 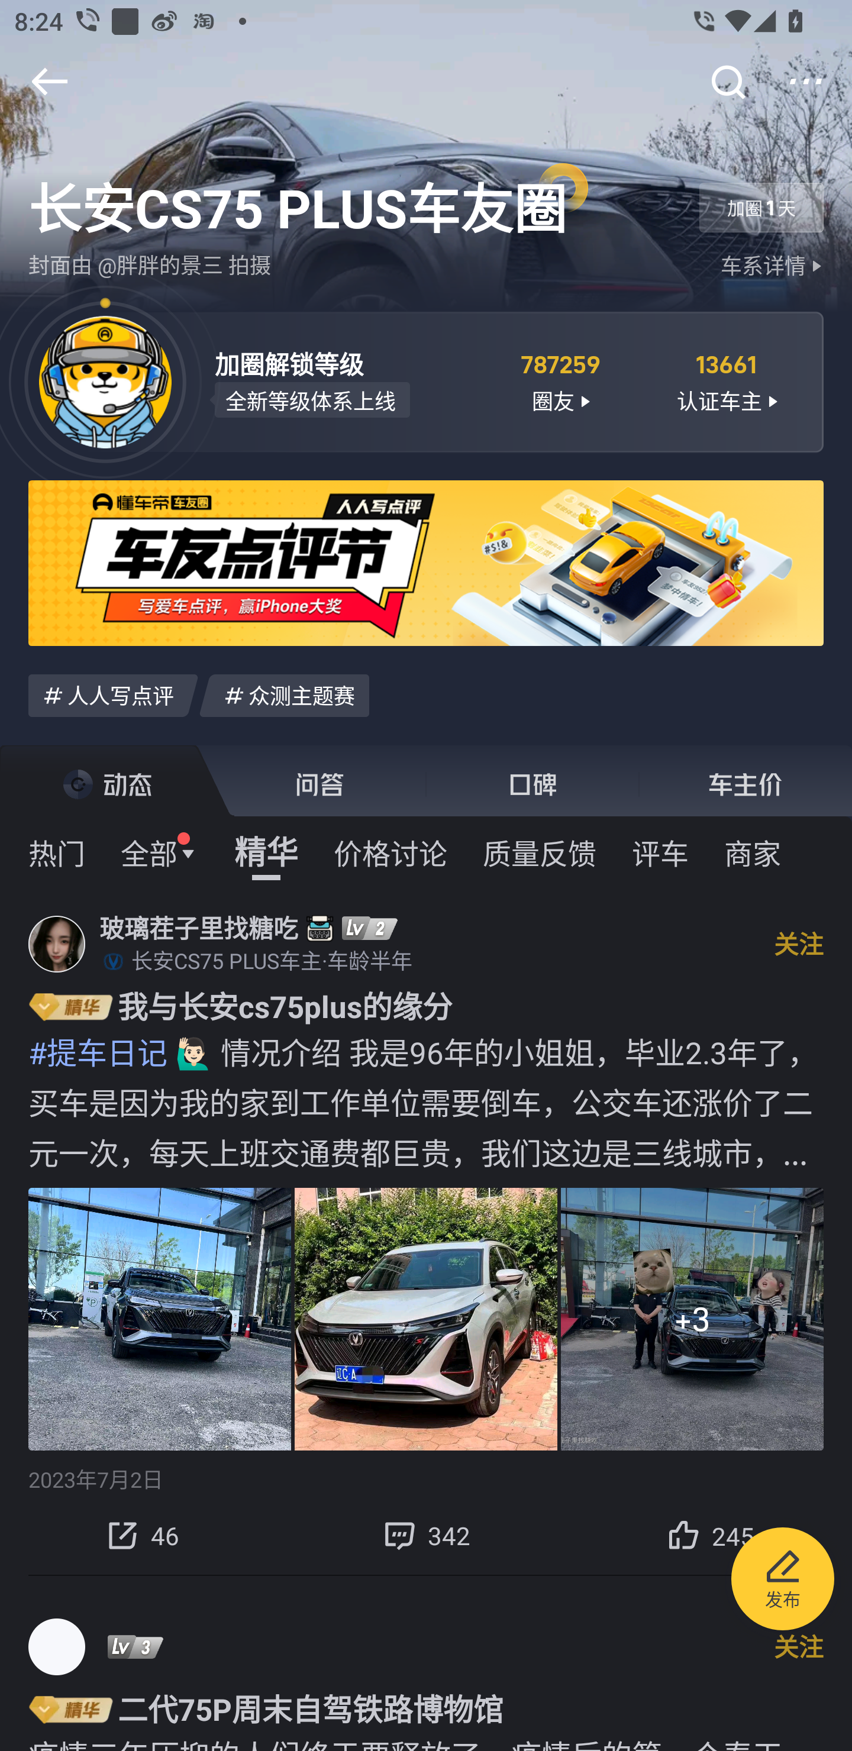 What do you see at coordinates (774, 266) in the screenshot?
I see `车系详情` at bounding box center [774, 266].